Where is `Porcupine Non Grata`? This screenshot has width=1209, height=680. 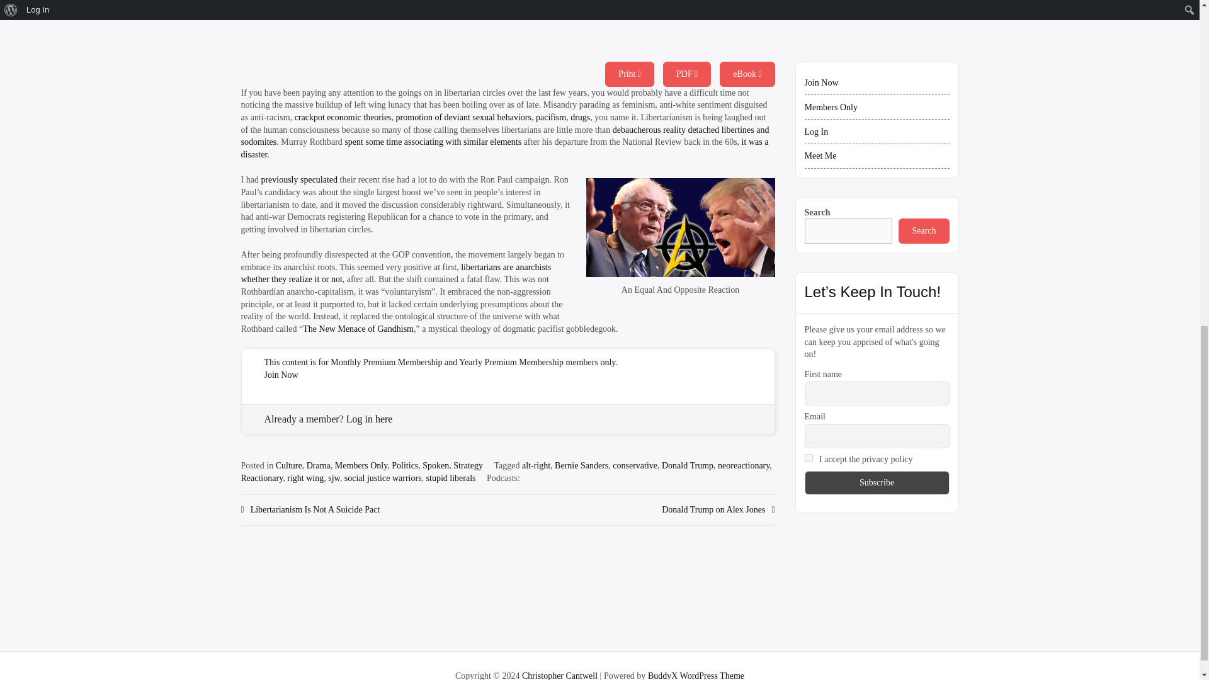
Porcupine Non Grata is located at coordinates (550, 117).